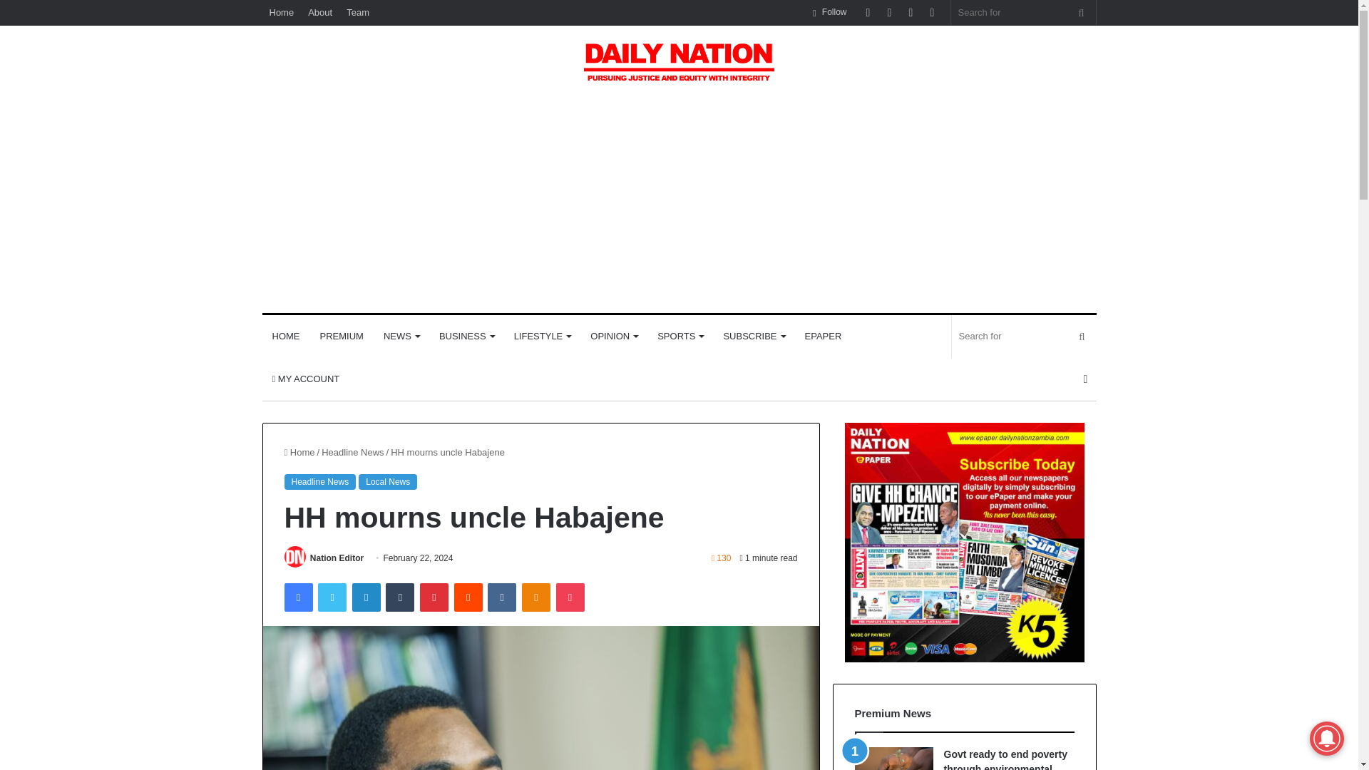  Describe the element at coordinates (542, 337) in the screenshot. I see `LIFESTYLE` at that location.